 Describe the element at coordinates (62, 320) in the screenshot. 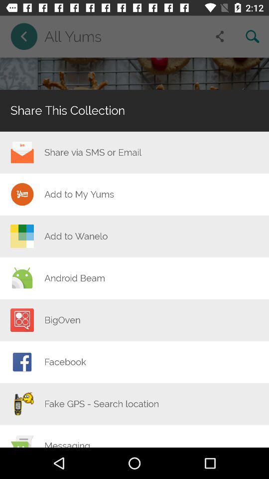

I see `press item below the android beam item` at that location.